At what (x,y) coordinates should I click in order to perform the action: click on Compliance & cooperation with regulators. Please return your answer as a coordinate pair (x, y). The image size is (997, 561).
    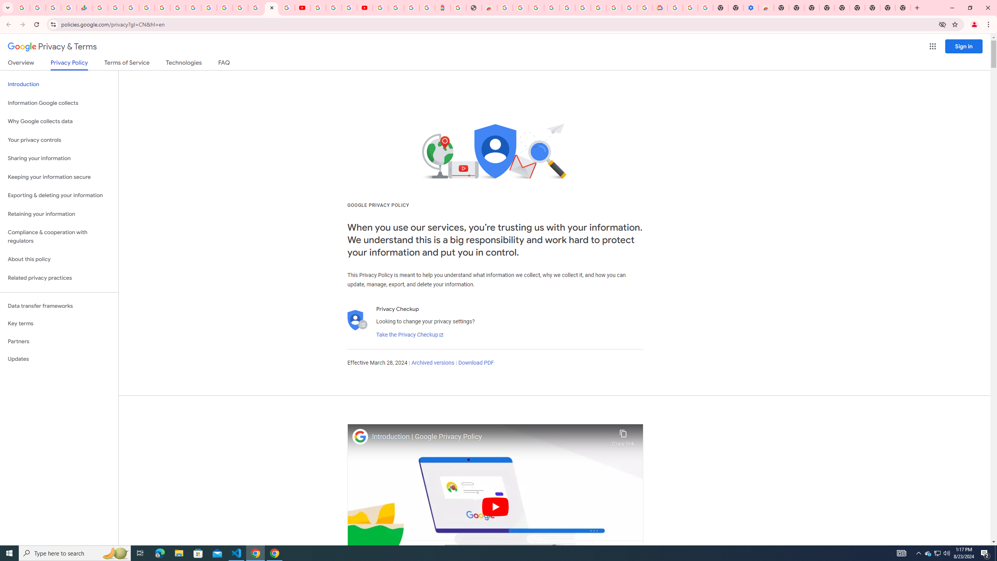
    Looking at the image, I should click on (59, 237).